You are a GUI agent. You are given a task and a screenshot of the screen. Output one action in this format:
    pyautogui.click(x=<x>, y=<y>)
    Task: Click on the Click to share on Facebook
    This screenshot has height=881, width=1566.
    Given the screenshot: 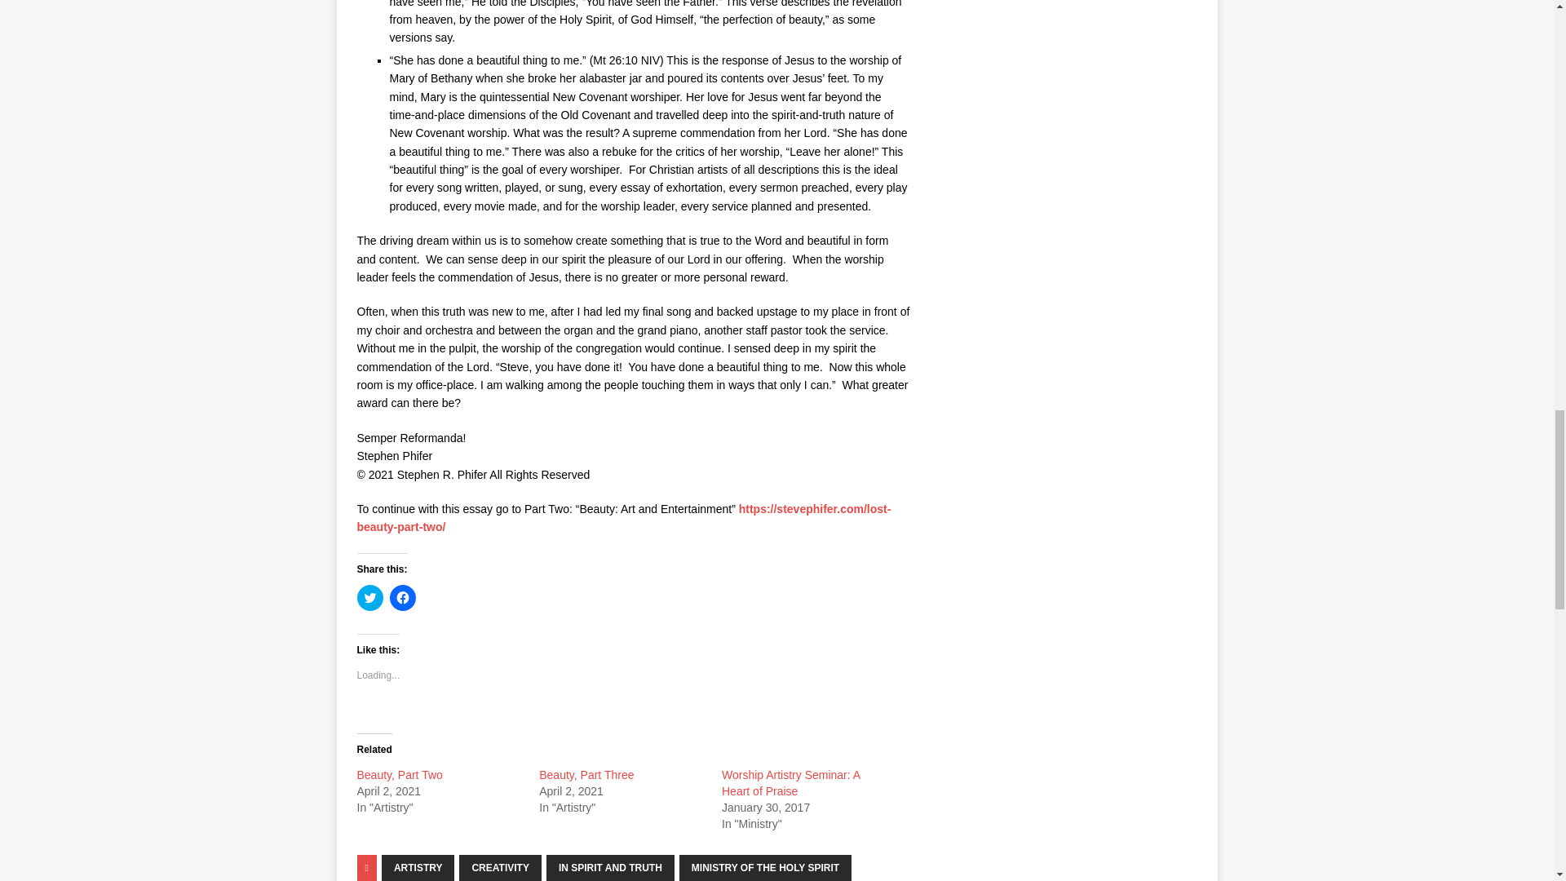 What is the action you would take?
    pyautogui.click(x=403, y=598)
    